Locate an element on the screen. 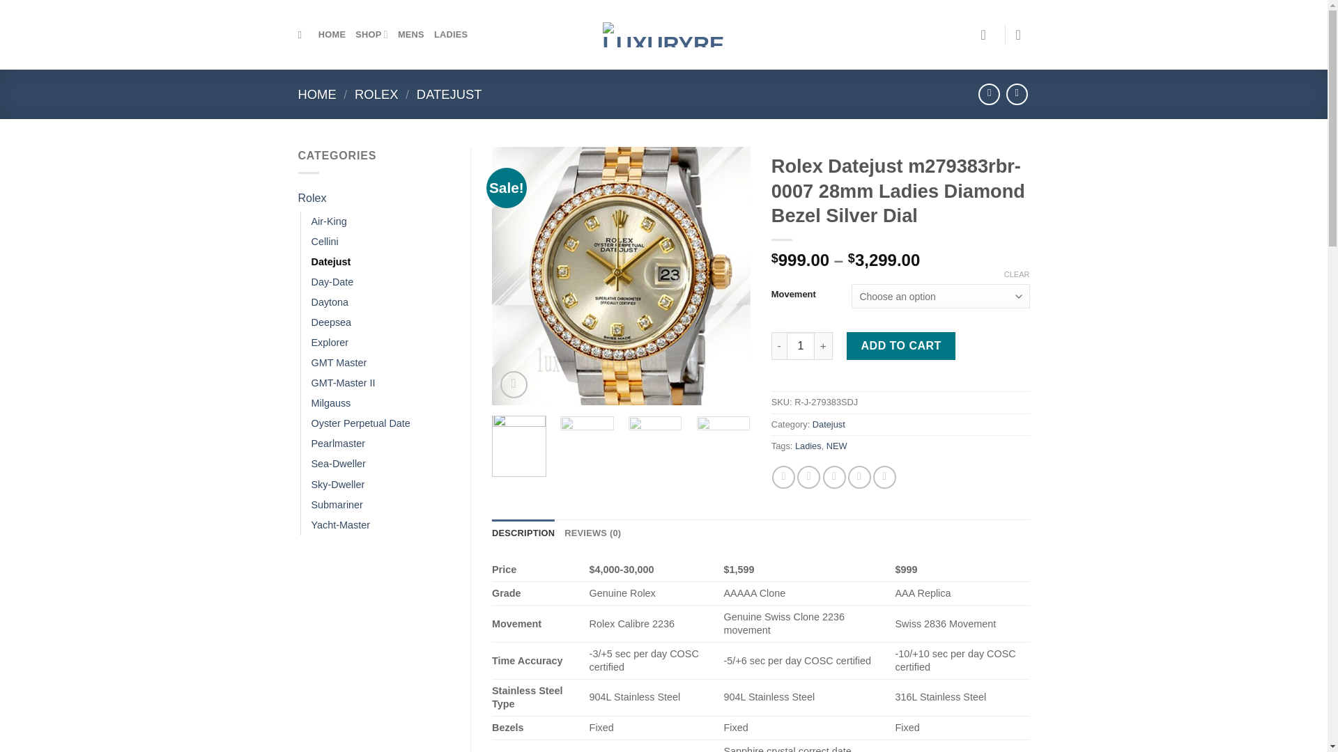 The height and width of the screenshot is (752, 1338). ROLEX is located at coordinates (376, 94).